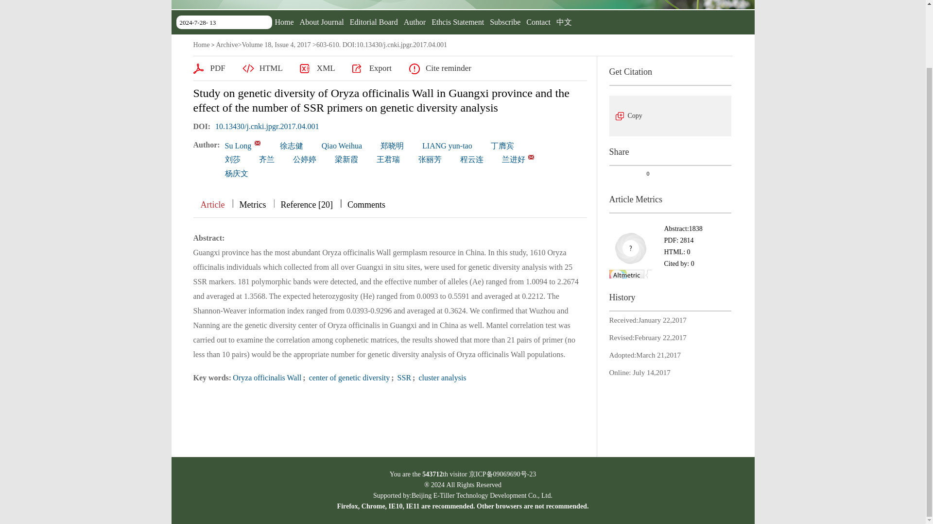 The width and height of the screenshot is (933, 524). Describe the element at coordinates (284, 22) in the screenshot. I see `Home` at that location.